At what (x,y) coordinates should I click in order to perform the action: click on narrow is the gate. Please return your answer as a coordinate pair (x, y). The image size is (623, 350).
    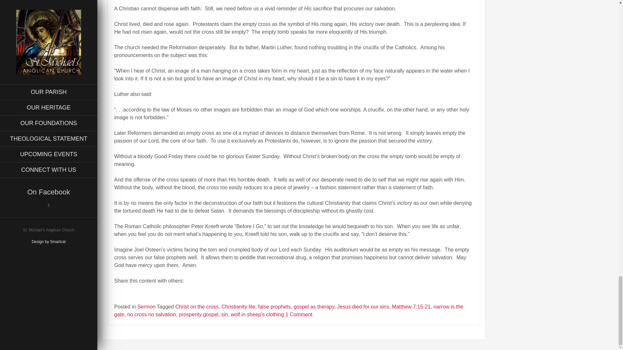
    Looking at the image, I should click on (289, 310).